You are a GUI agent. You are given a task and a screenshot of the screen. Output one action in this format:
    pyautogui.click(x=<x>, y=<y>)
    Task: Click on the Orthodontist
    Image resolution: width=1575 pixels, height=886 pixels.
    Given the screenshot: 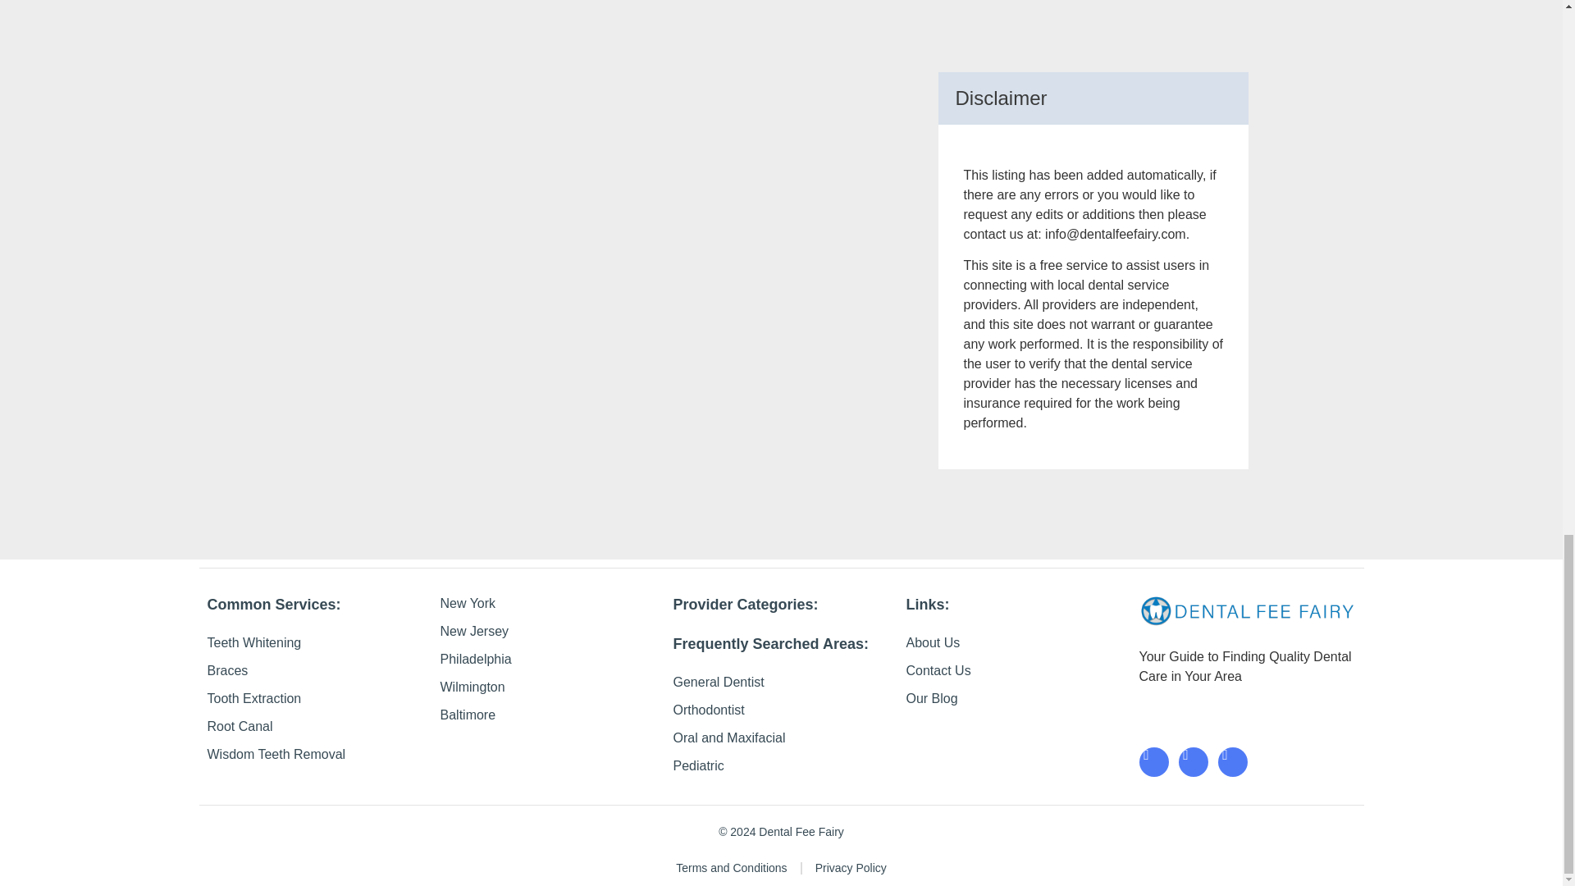 What is the action you would take?
    pyautogui.click(x=781, y=710)
    